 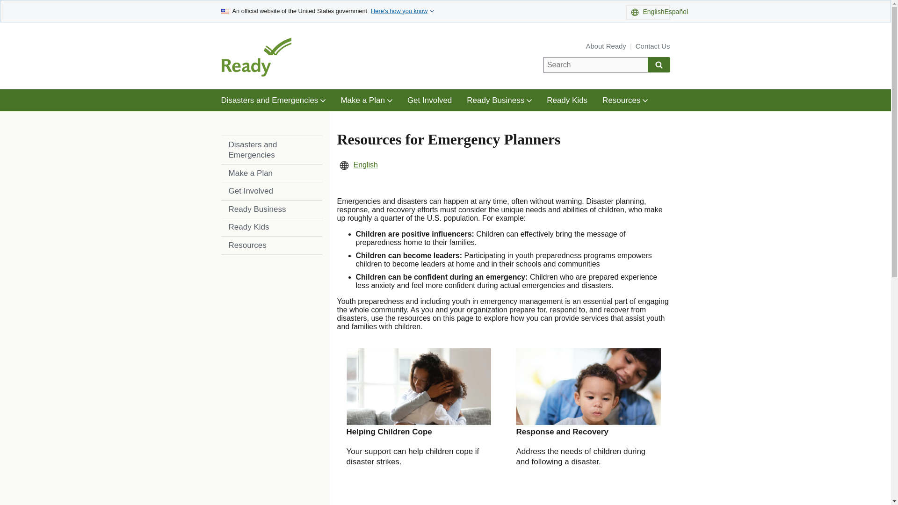 I want to click on Disasters and Emergencies, so click(x=273, y=100).